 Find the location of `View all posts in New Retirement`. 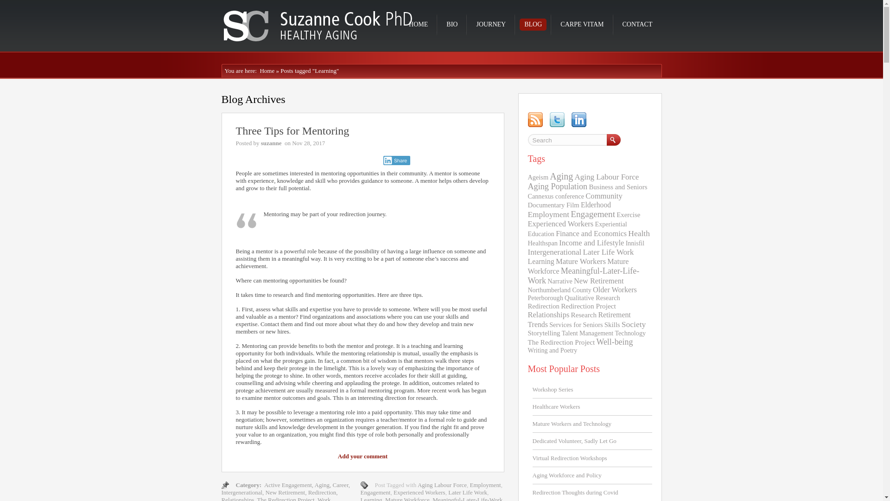

View all posts in New Retirement is located at coordinates (285, 493).